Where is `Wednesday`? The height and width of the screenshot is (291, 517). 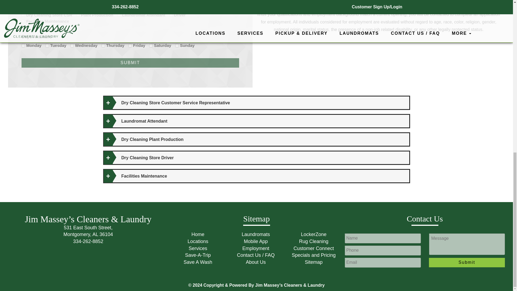 Wednesday is located at coordinates (72, 46).